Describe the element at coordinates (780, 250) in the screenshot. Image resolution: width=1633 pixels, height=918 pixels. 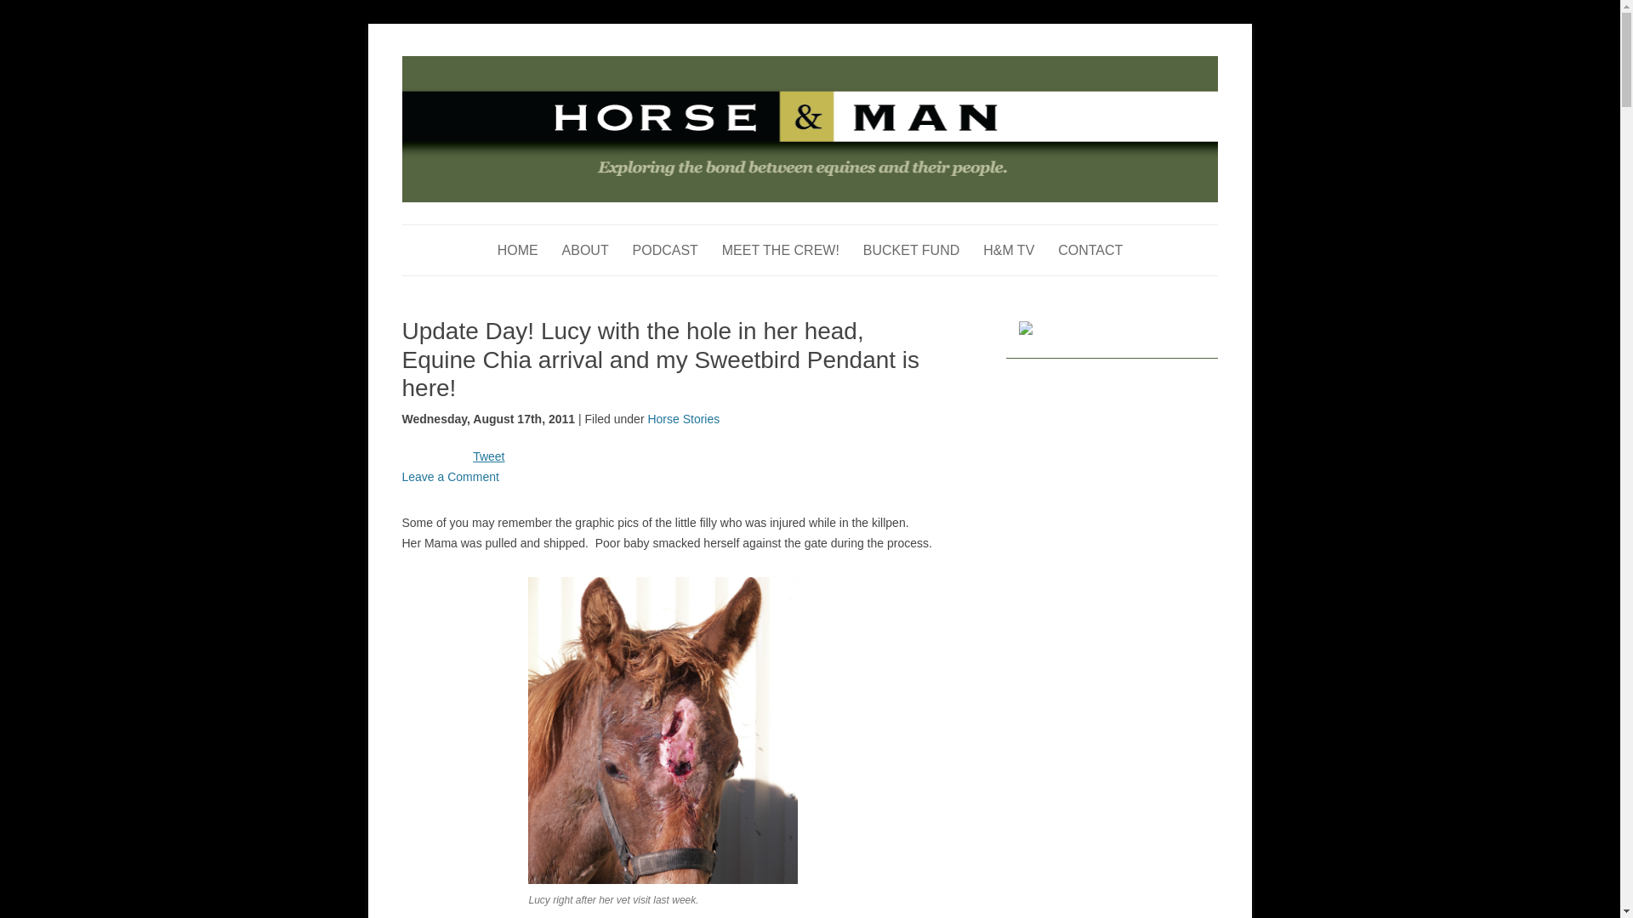
I see `MEET THE CREW!` at that location.